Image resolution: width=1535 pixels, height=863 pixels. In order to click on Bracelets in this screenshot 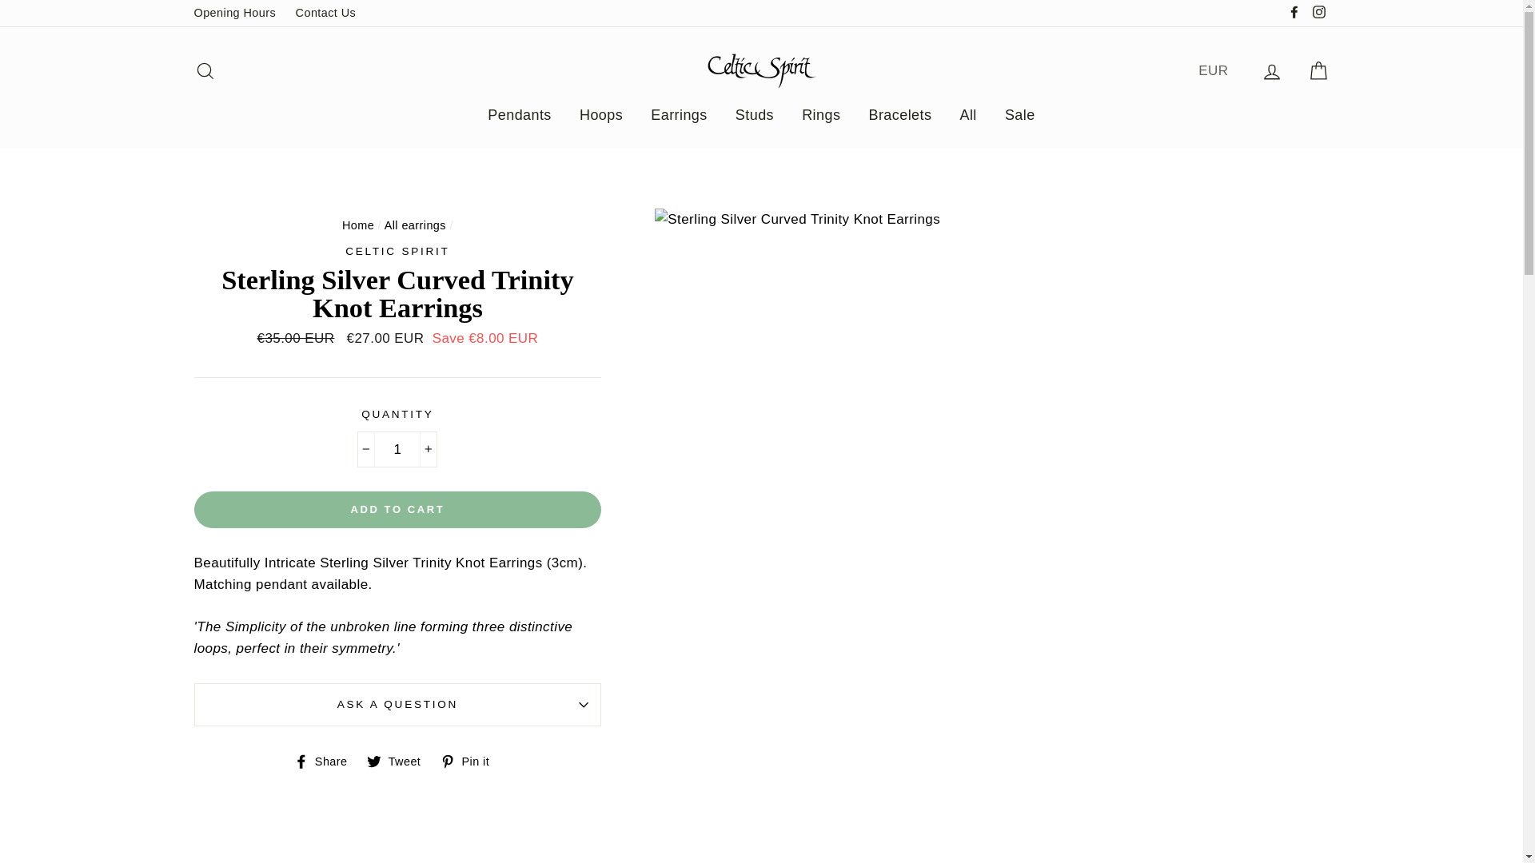, I will do `click(900, 115)`.